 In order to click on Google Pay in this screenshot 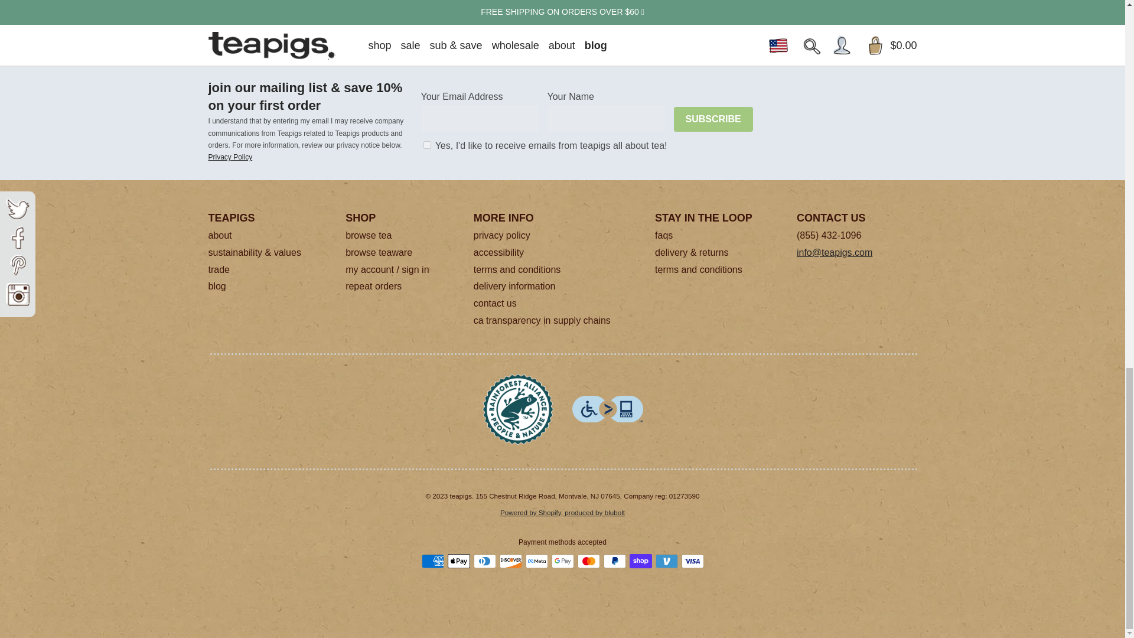, I will do `click(562, 561)`.